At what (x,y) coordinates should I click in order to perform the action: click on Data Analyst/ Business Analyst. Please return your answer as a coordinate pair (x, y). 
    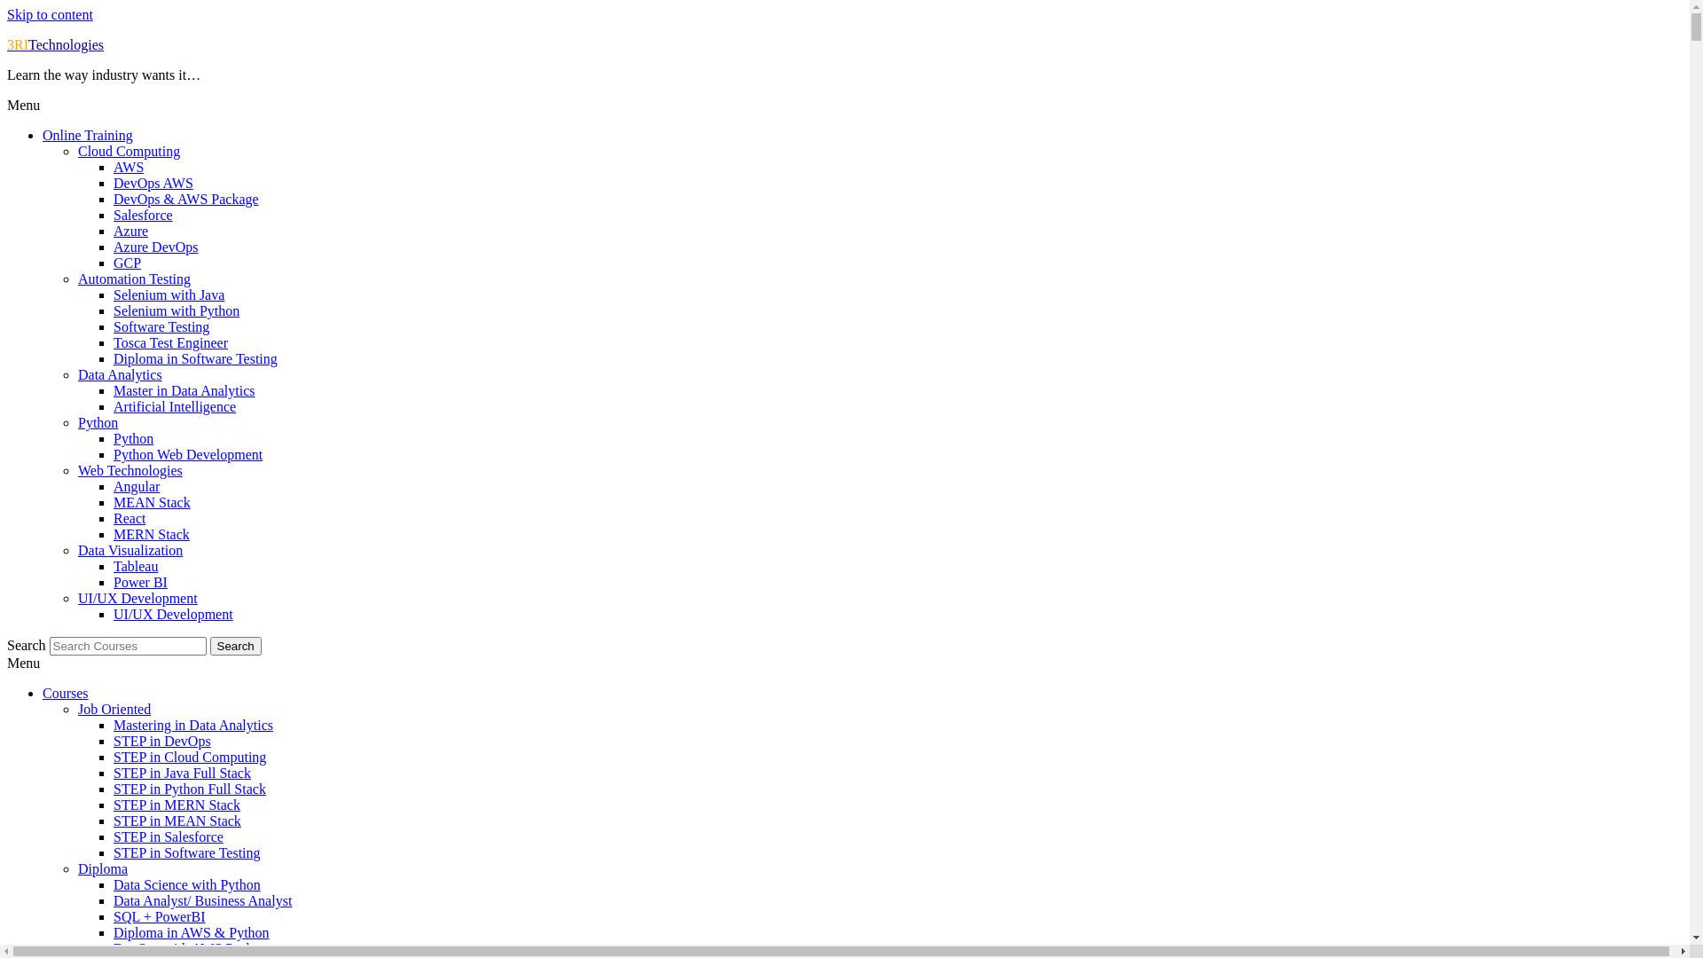
    Looking at the image, I should click on (202, 901).